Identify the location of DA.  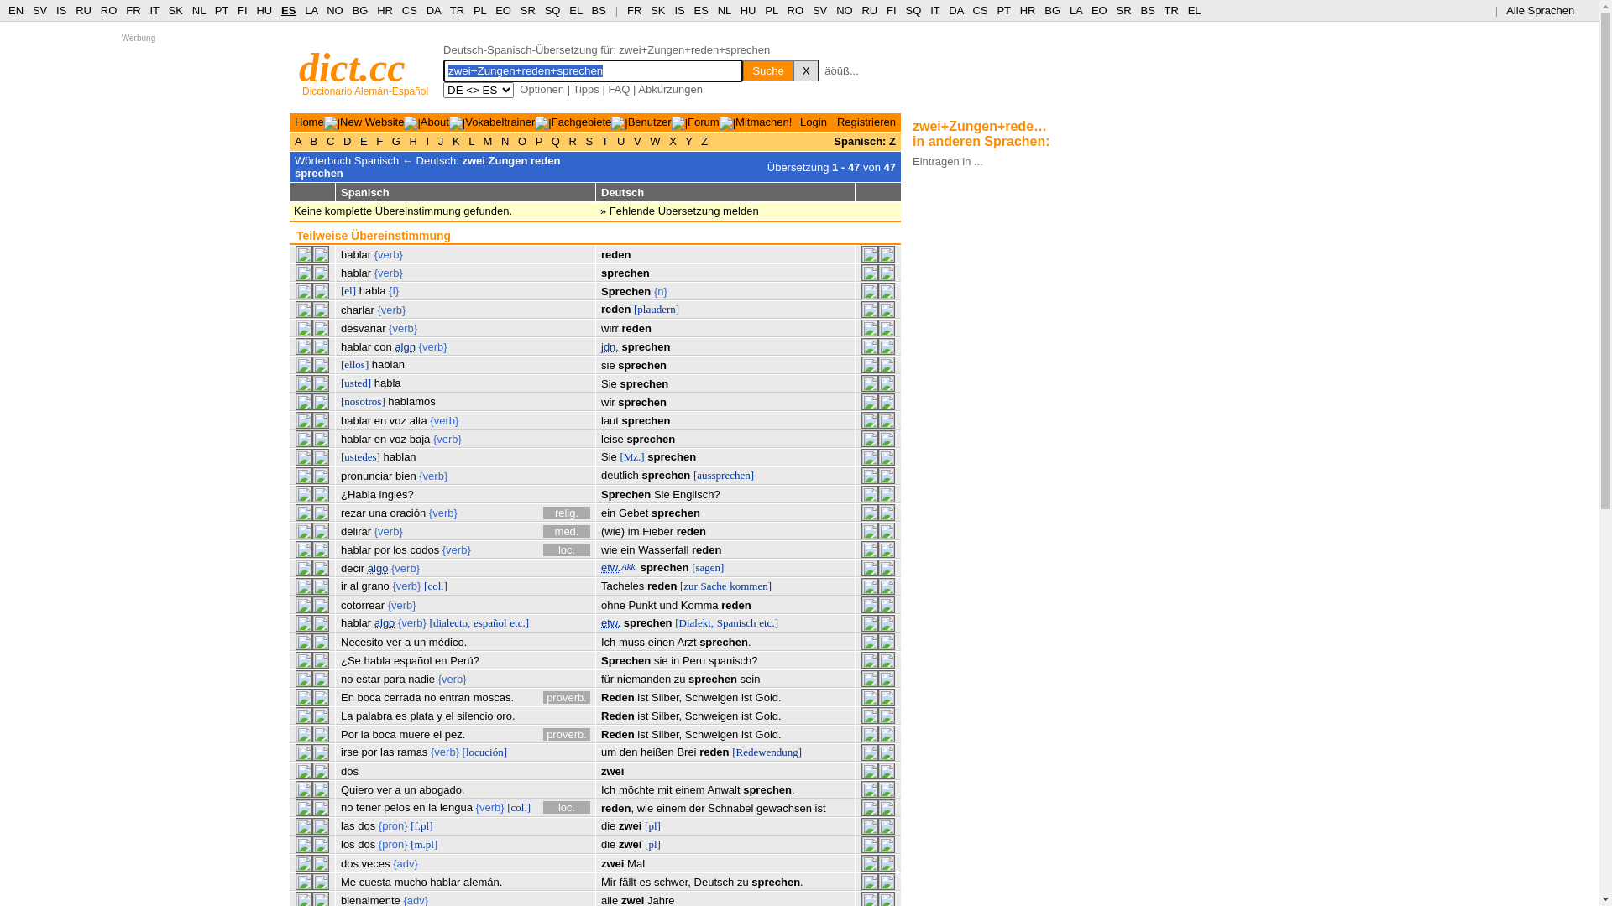
(955, 10).